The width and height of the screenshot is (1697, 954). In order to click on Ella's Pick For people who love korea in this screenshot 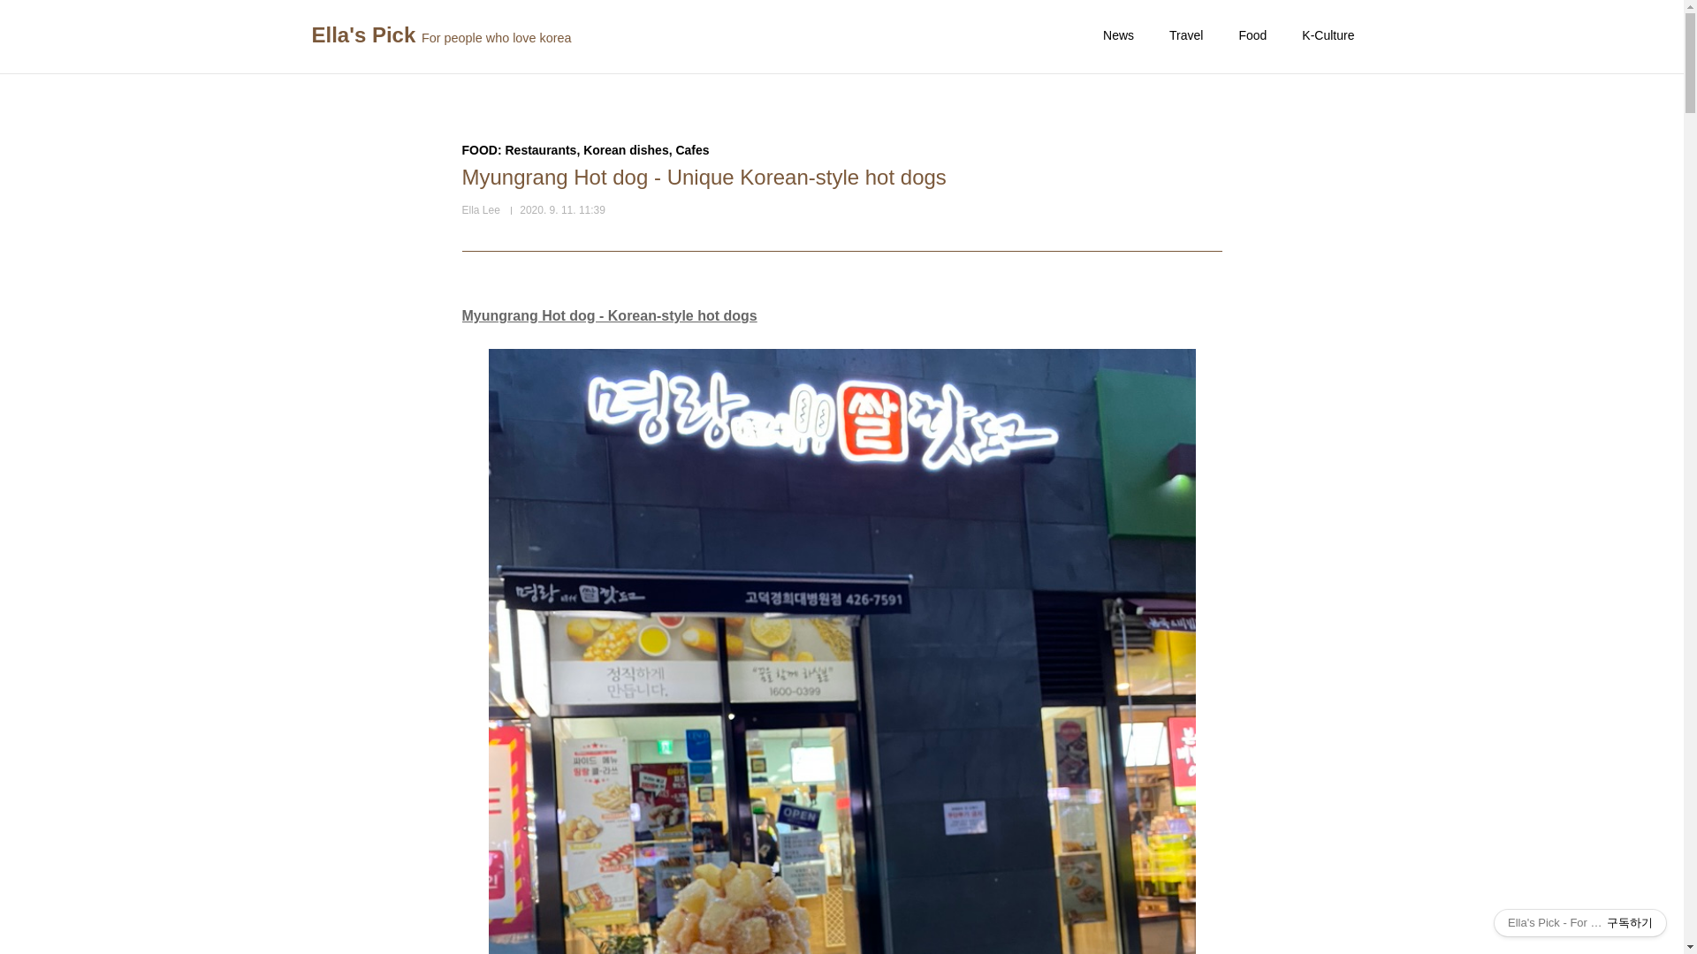, I will do `click(440, 36)`.